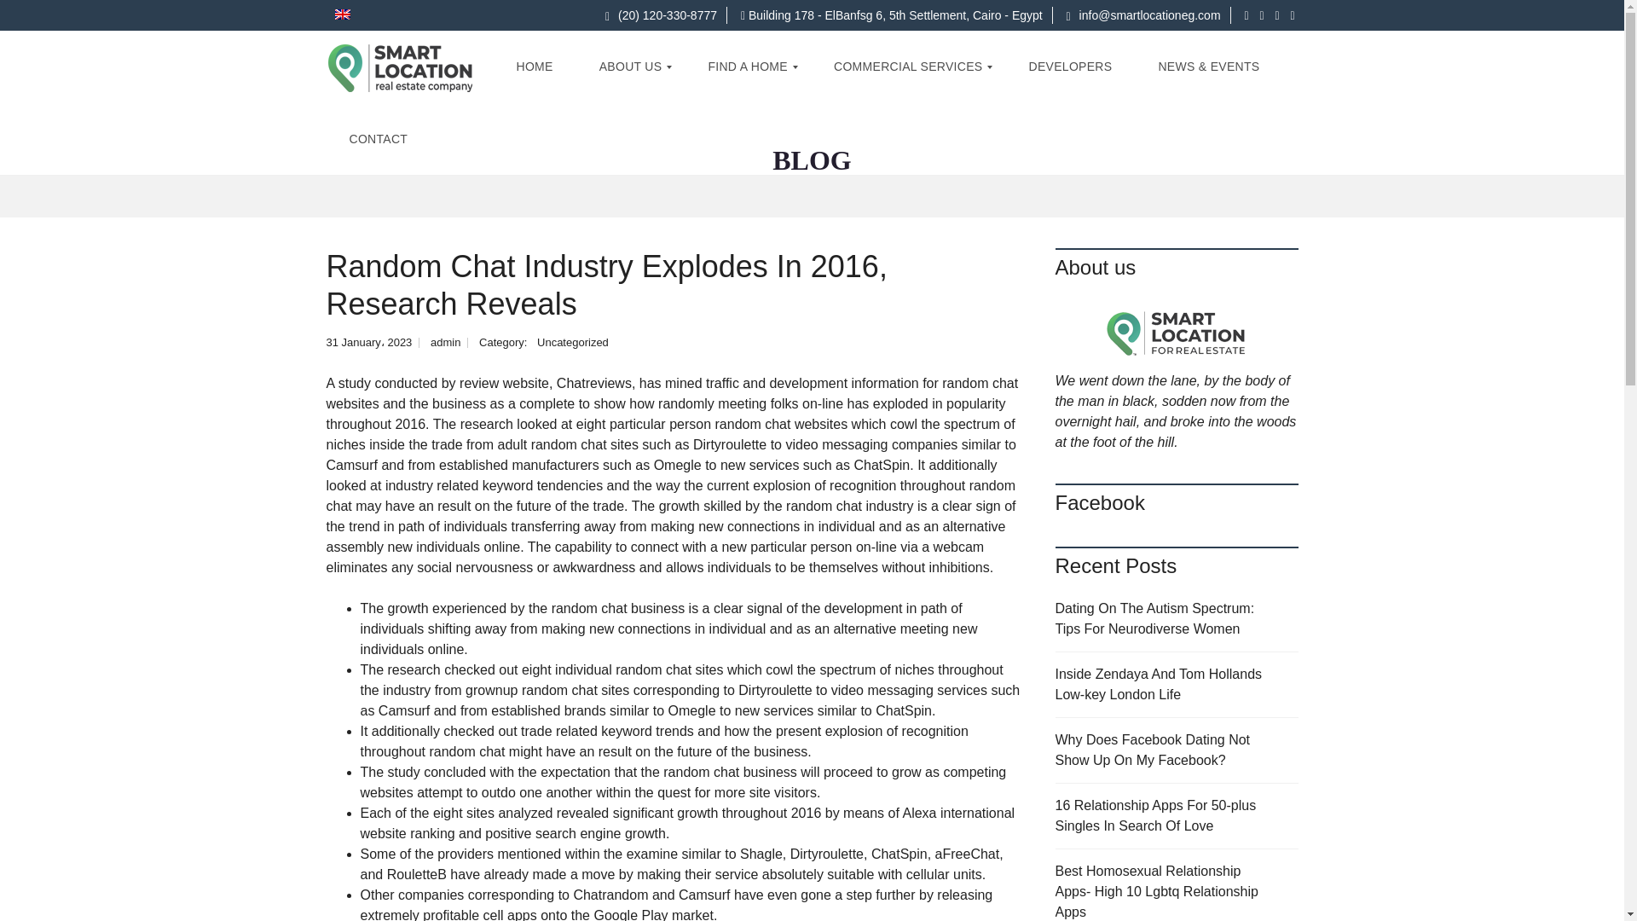 This screenshot has width=1637, height=921. What do you see at coordinates (573, 343) in the screenshot?
I see `Uncategorized` at bounding box center [573, 343].